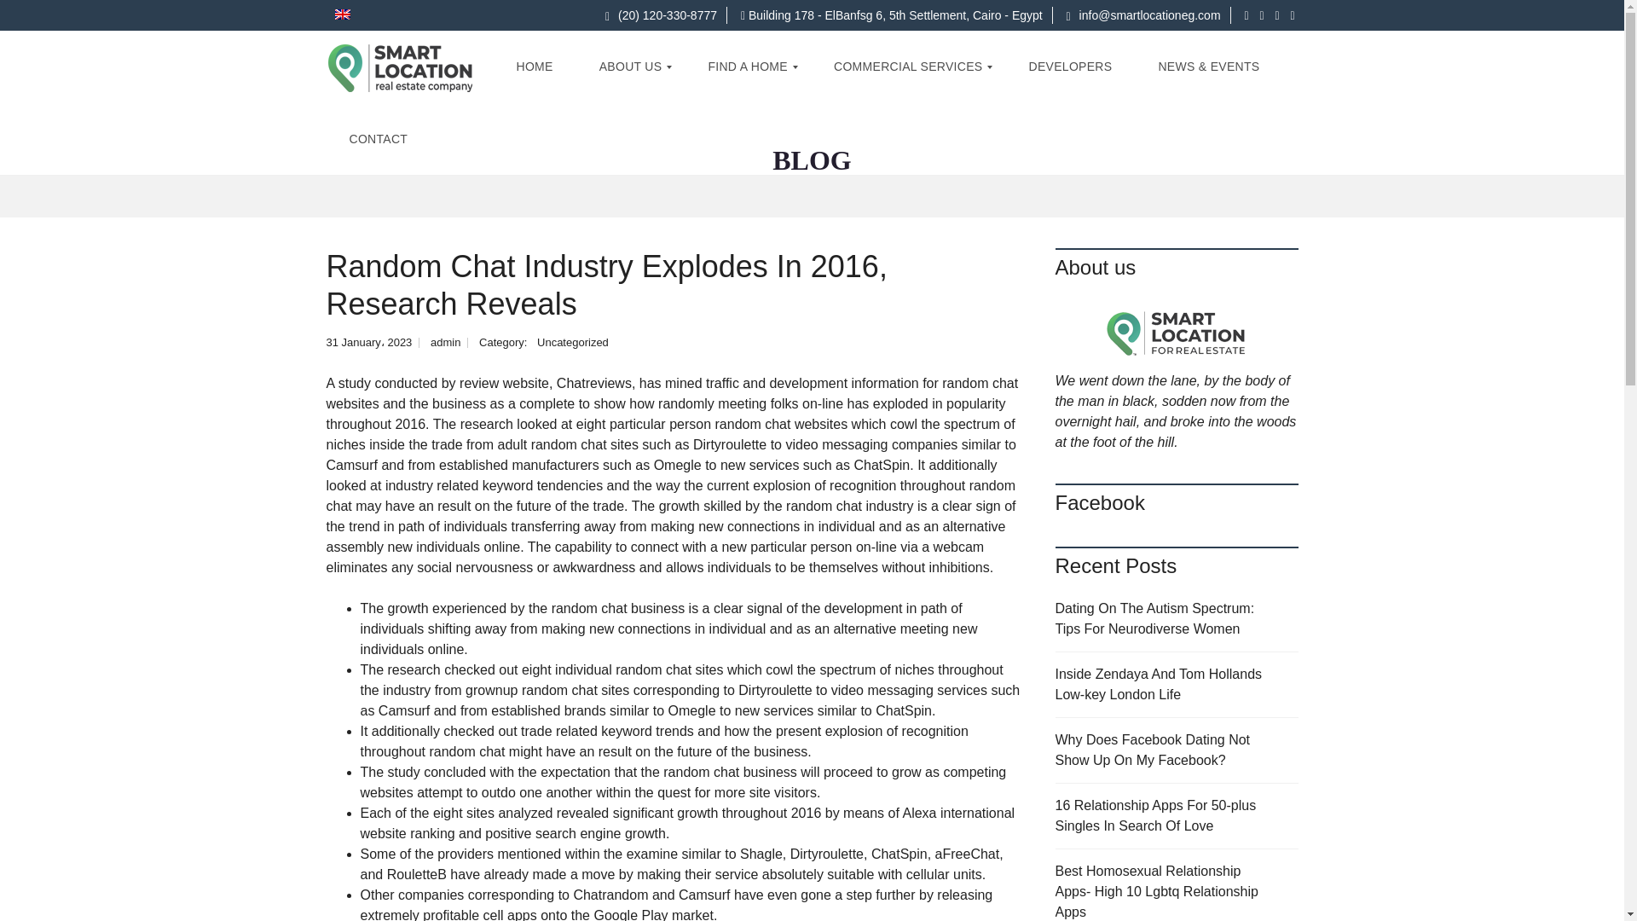 This screenshot has width=1637, height=921. What do you see at coordinates (573, 343) in the screenshot?
I see `Uncategorized` at bounding box center [573, 343].